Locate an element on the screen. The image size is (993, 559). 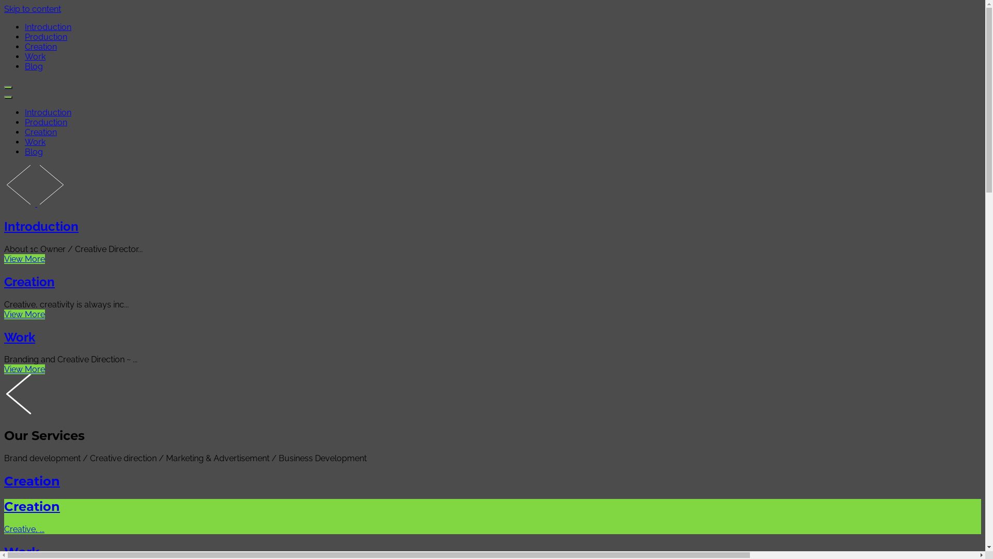
Work is located at coordinates (20, 337).